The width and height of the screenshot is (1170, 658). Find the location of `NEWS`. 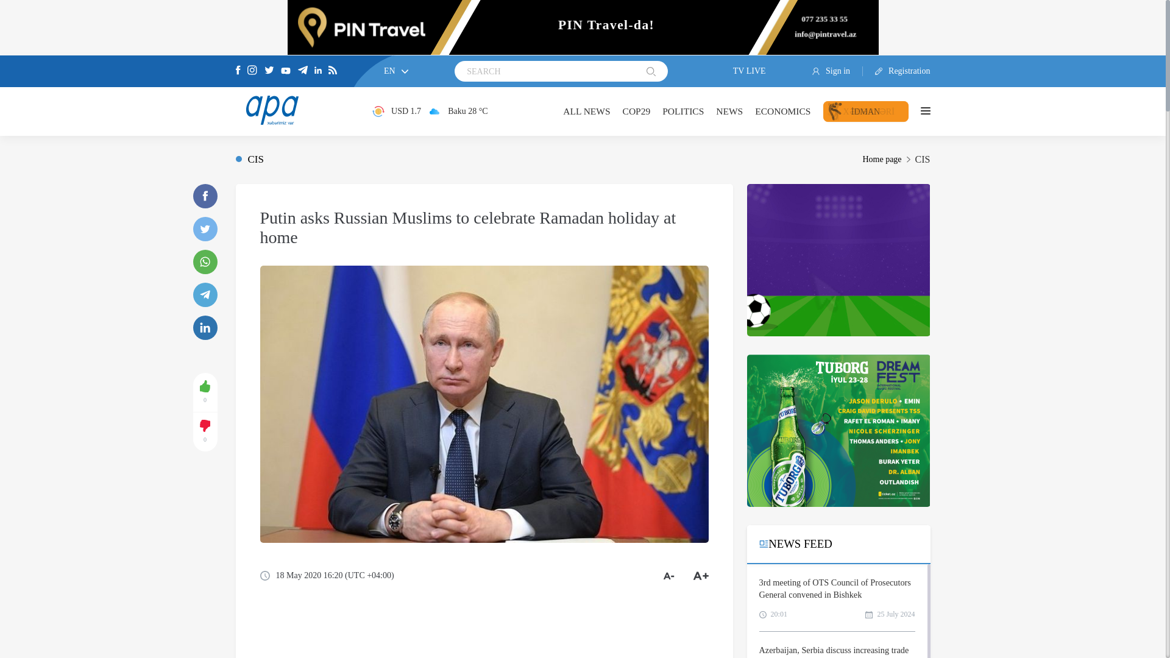

NEWS is located at coordinates (729, 111).